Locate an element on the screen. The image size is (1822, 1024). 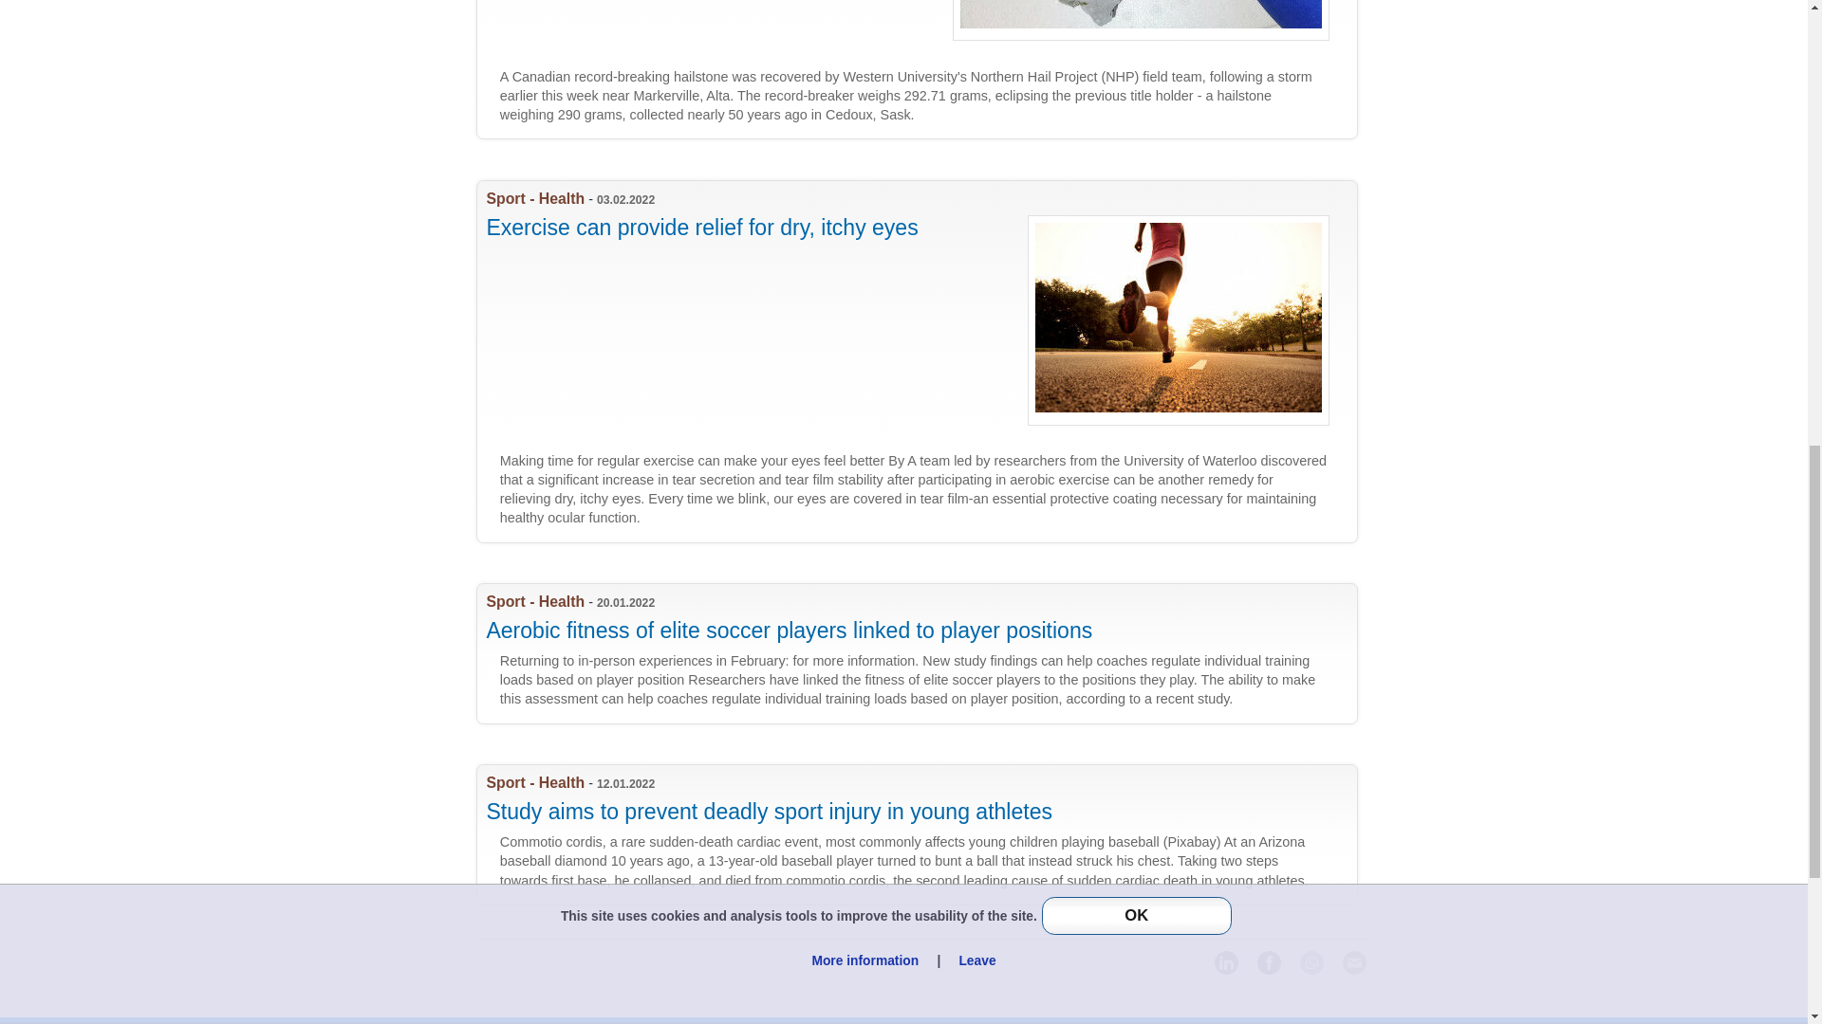
Share on WhatsApp Web is located at coordinates (1311, 963).